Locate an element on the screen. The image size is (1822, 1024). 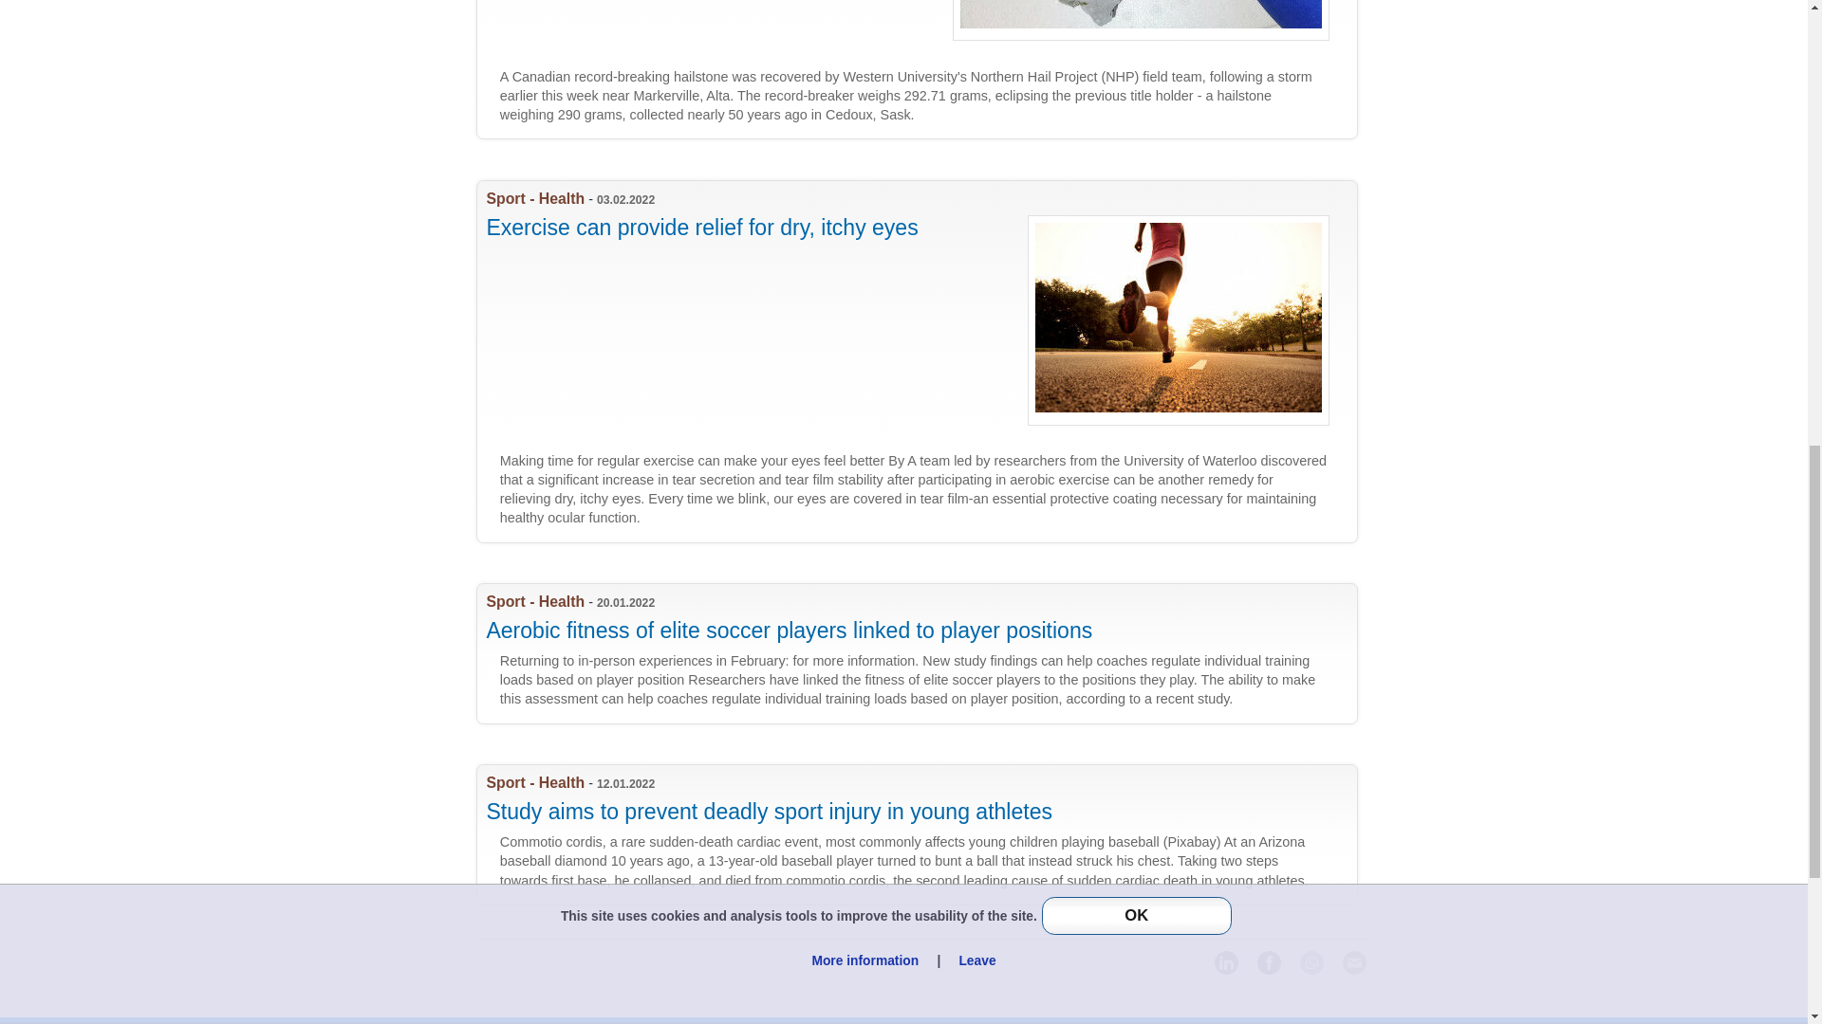
Share on WhatsApp Web is located at coordinates (1311, 963).